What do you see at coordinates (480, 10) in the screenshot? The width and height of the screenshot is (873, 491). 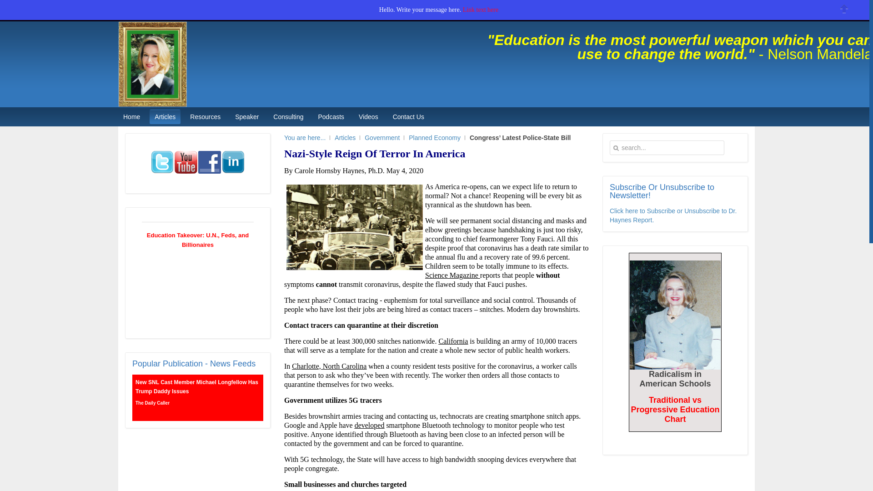 I see `Link text here` at bounding box center [480, 10].